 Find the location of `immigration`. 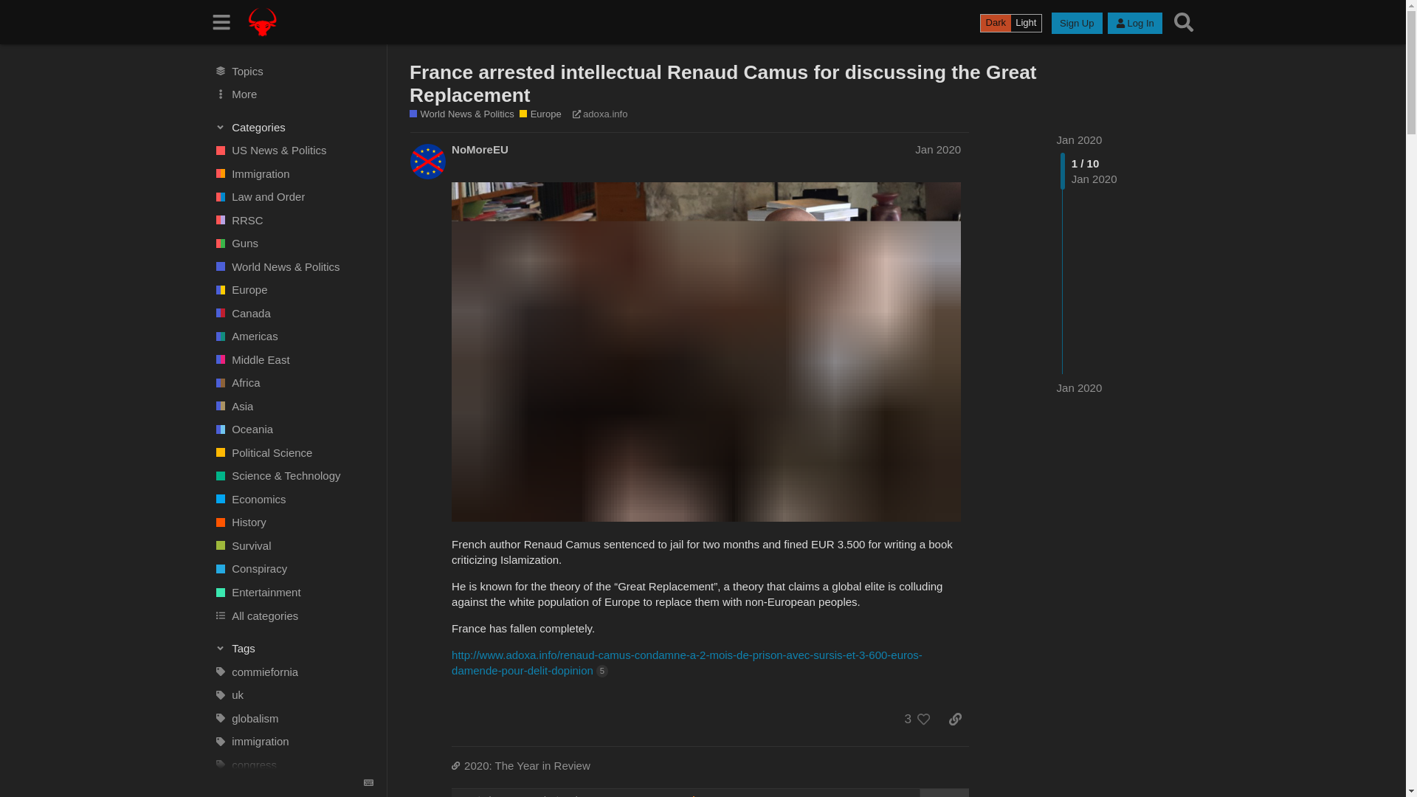

immigration is located at coordinates (287, 741).